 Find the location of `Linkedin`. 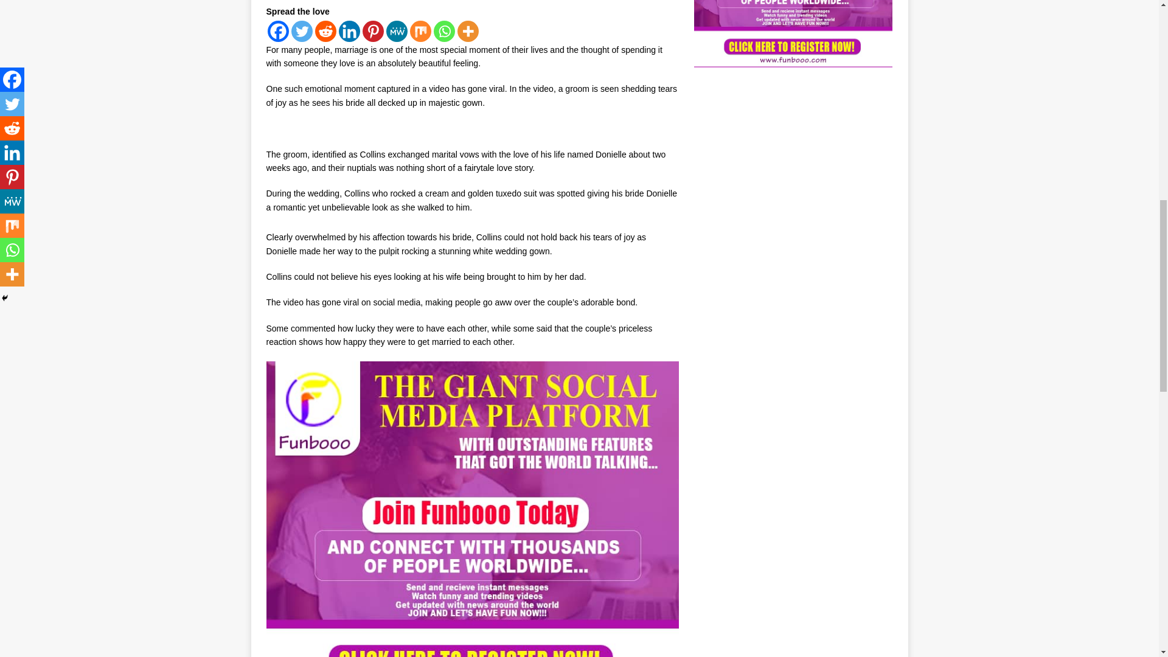

Linkedin is located at coordinates (349, 31).